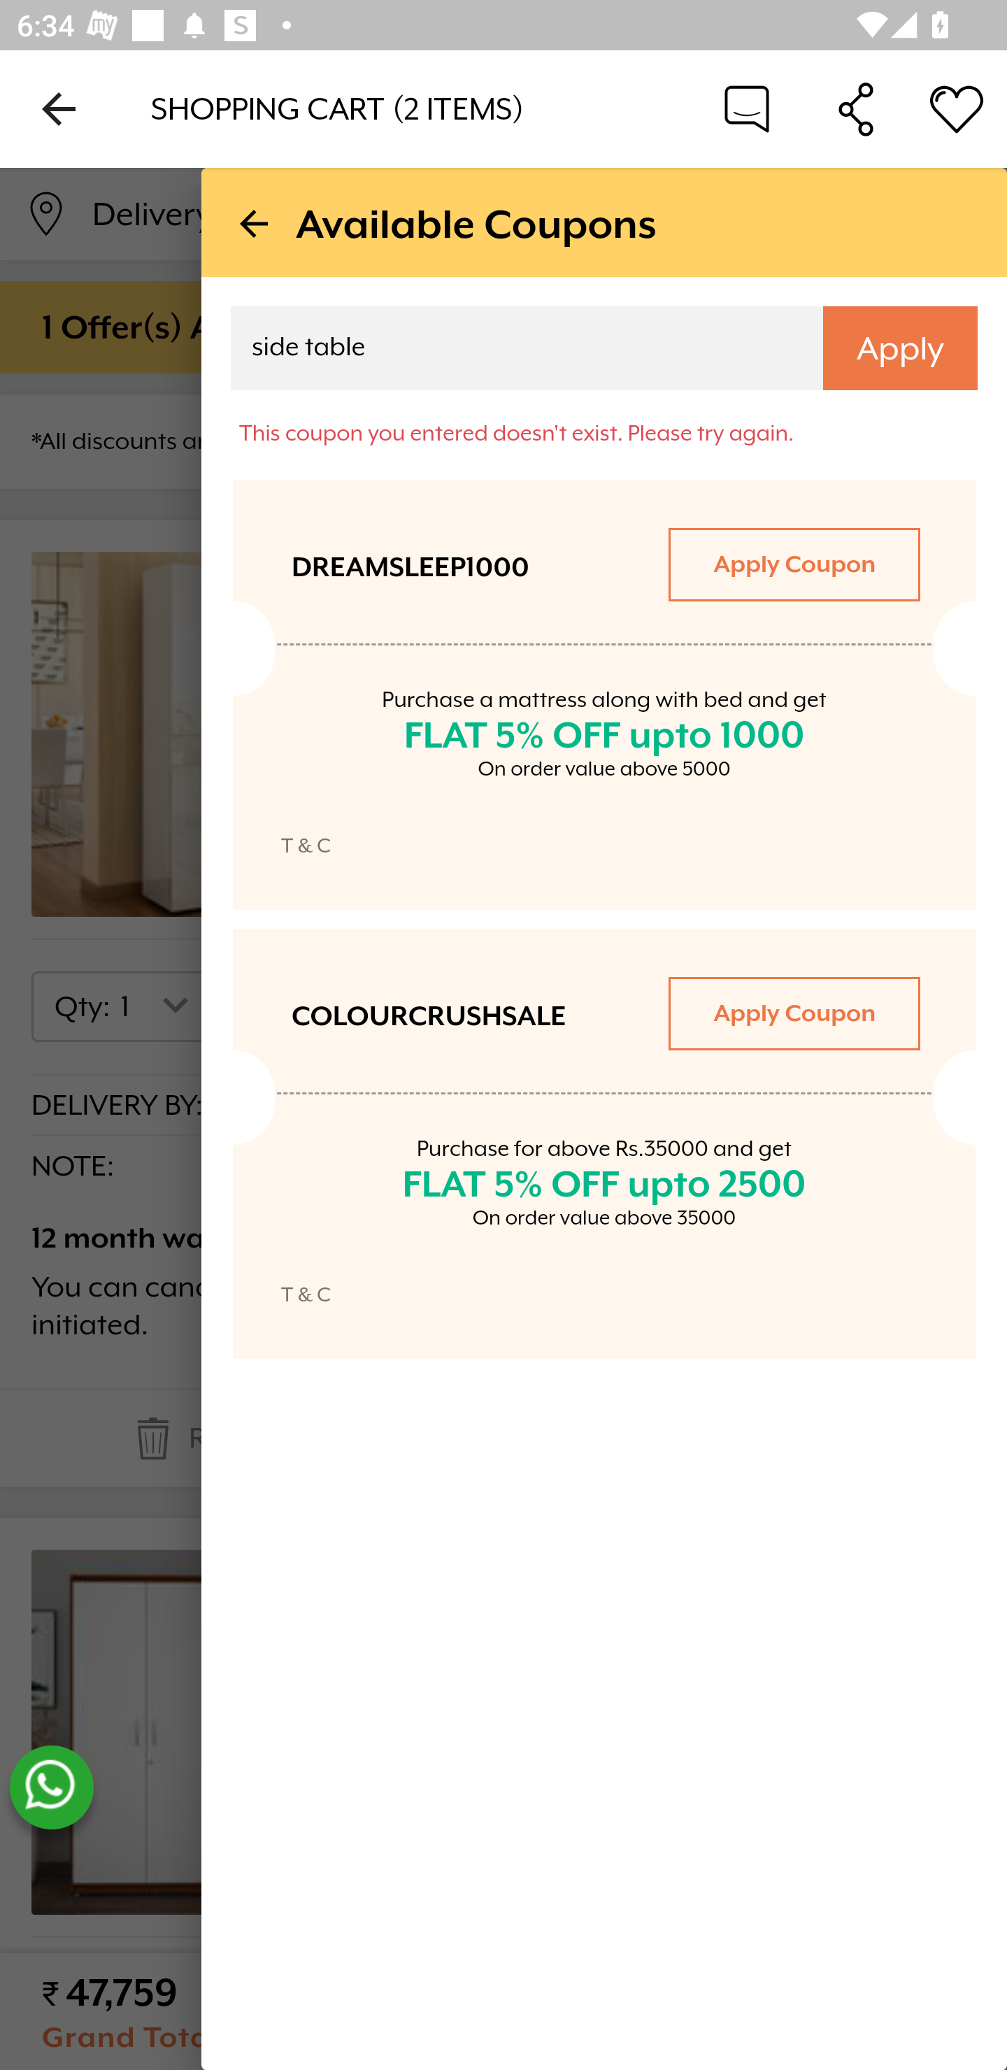 The width and height of the screenshot is (1007, 2070). What do you see at coordinates (957, 108) in the screenshot?
I see `Wishlist` at bounding box center [957, 108].